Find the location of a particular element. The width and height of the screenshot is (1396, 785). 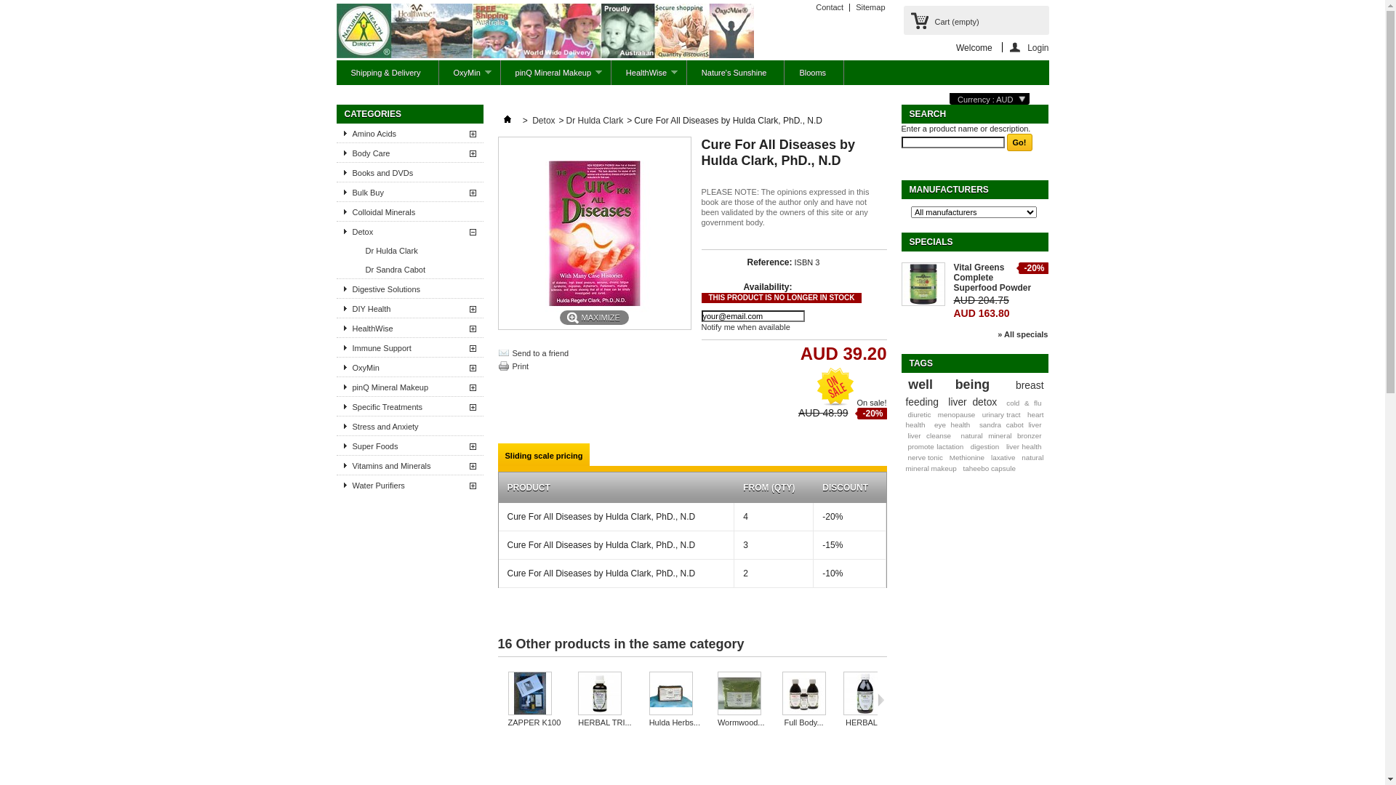

Contact is located at coordinates (830, 7).